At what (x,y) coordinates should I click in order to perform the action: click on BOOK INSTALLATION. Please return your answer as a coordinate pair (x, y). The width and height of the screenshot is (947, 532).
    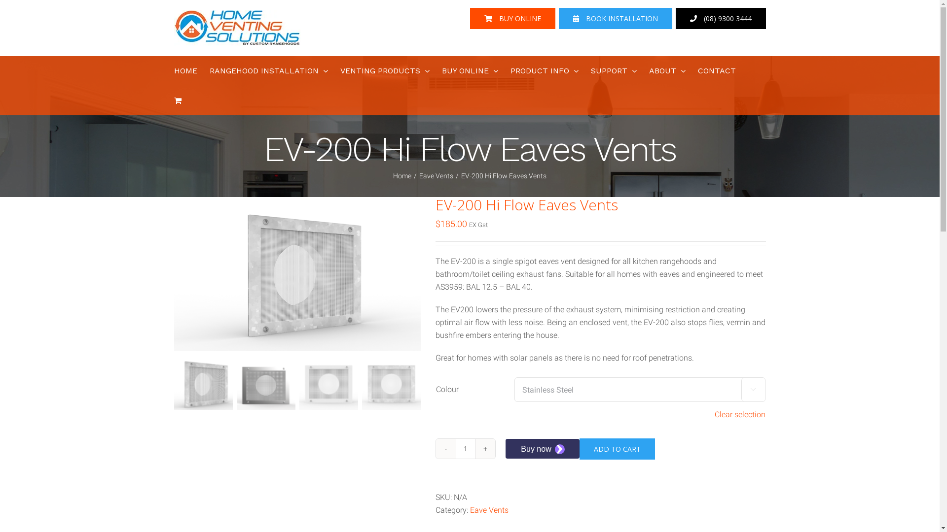
    Looking at the image, I should click on (615, 19).